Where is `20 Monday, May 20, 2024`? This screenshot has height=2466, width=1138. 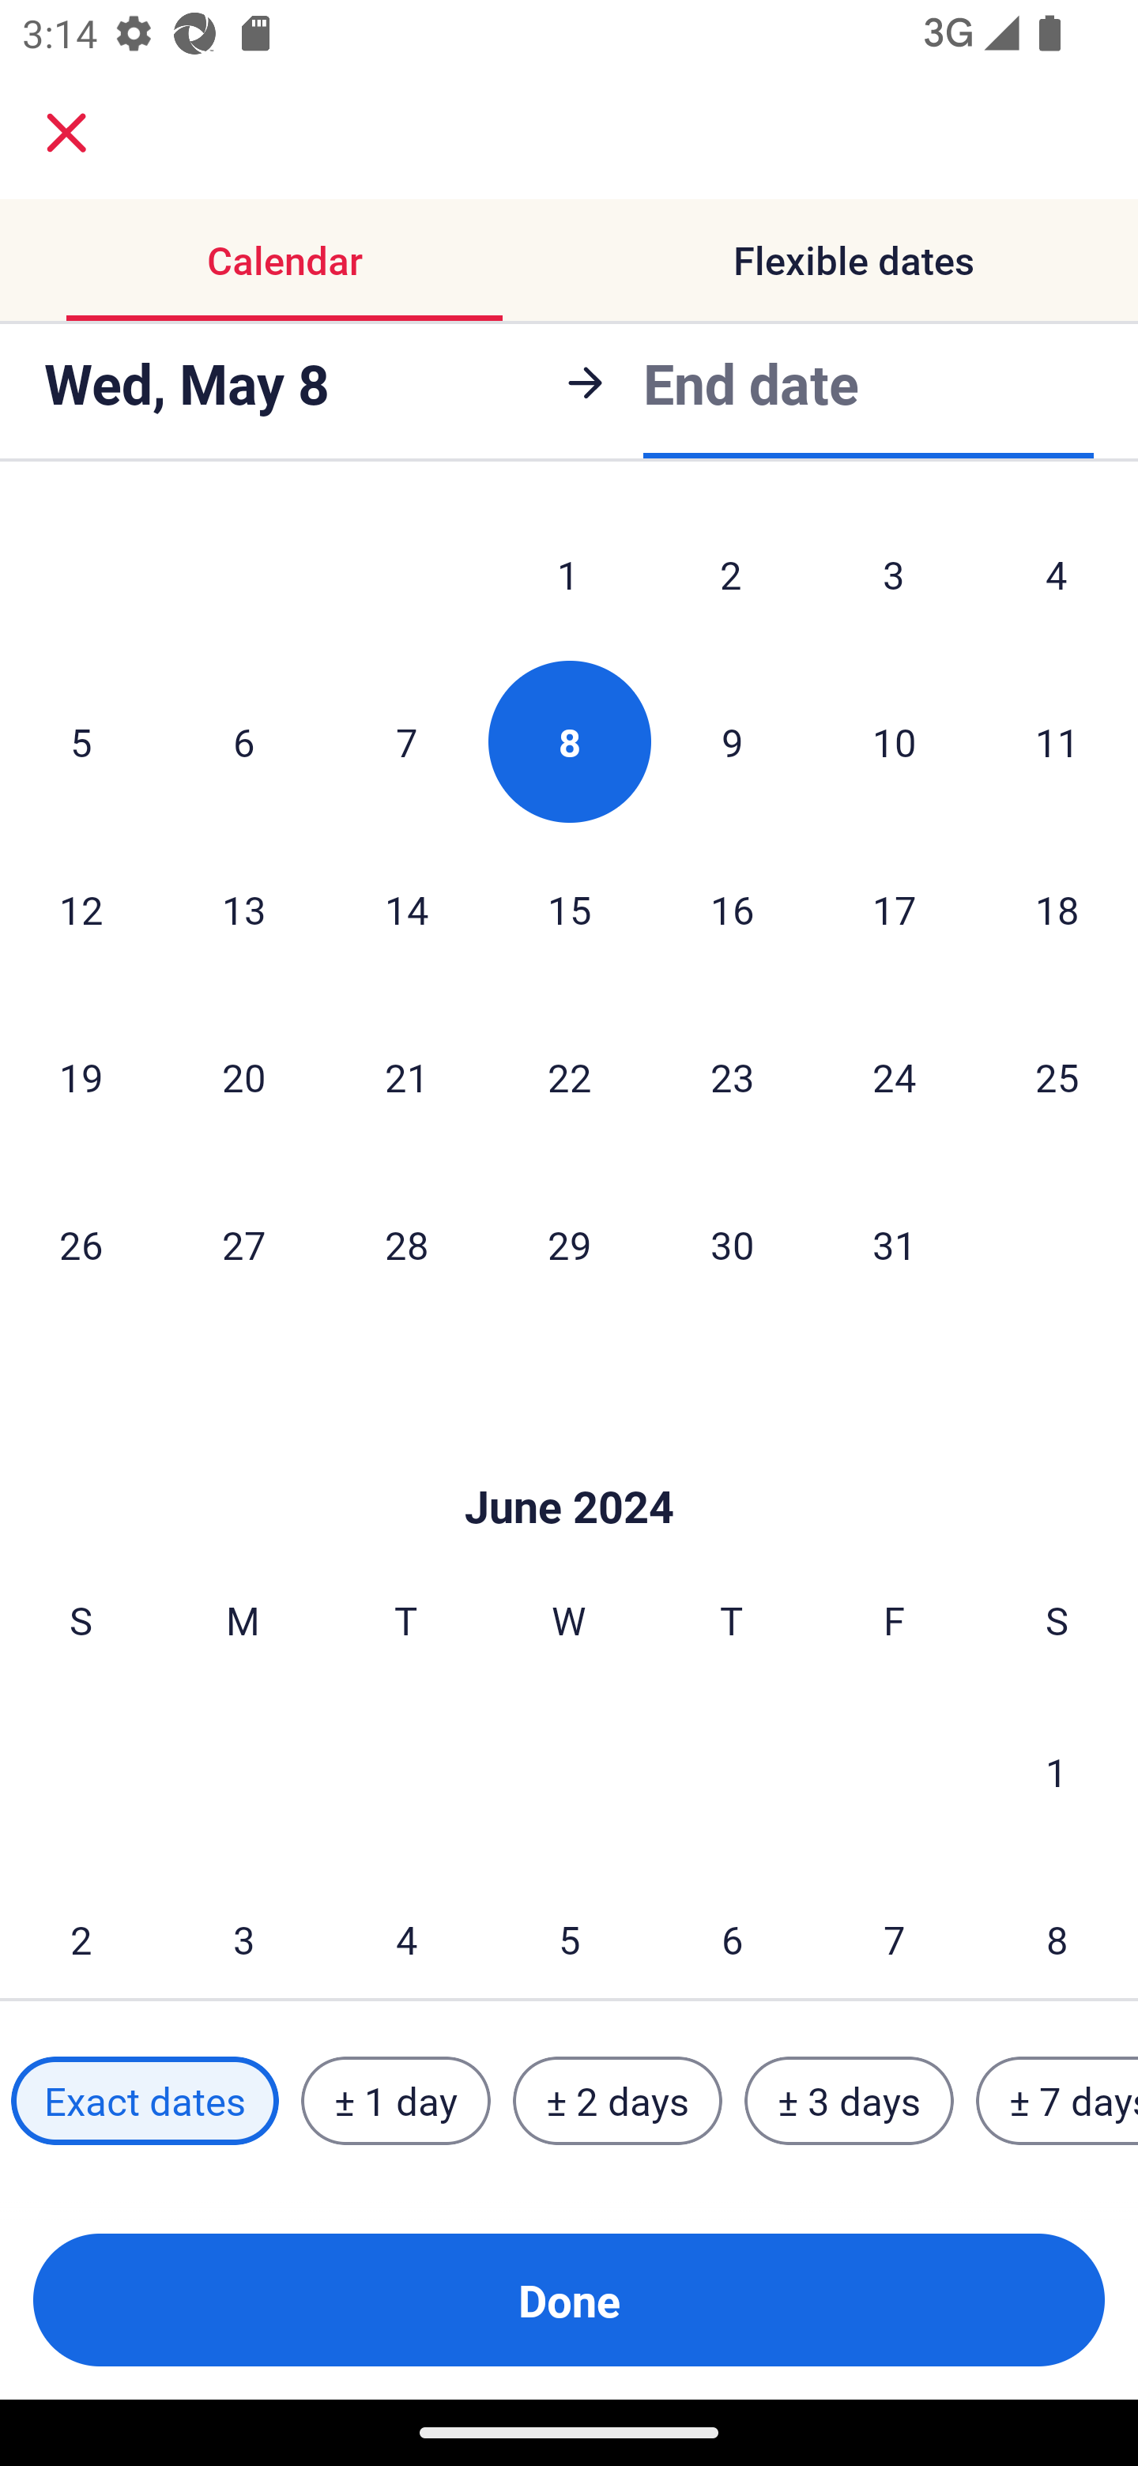
20 Monday, May 20, 2024 is located at coordinates (243, 1077).